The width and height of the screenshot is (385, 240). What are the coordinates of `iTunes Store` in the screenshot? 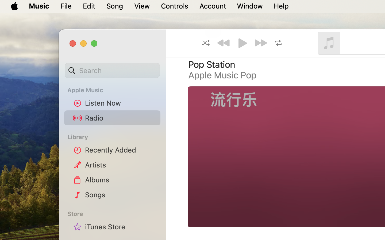 It's located at (121, 227).